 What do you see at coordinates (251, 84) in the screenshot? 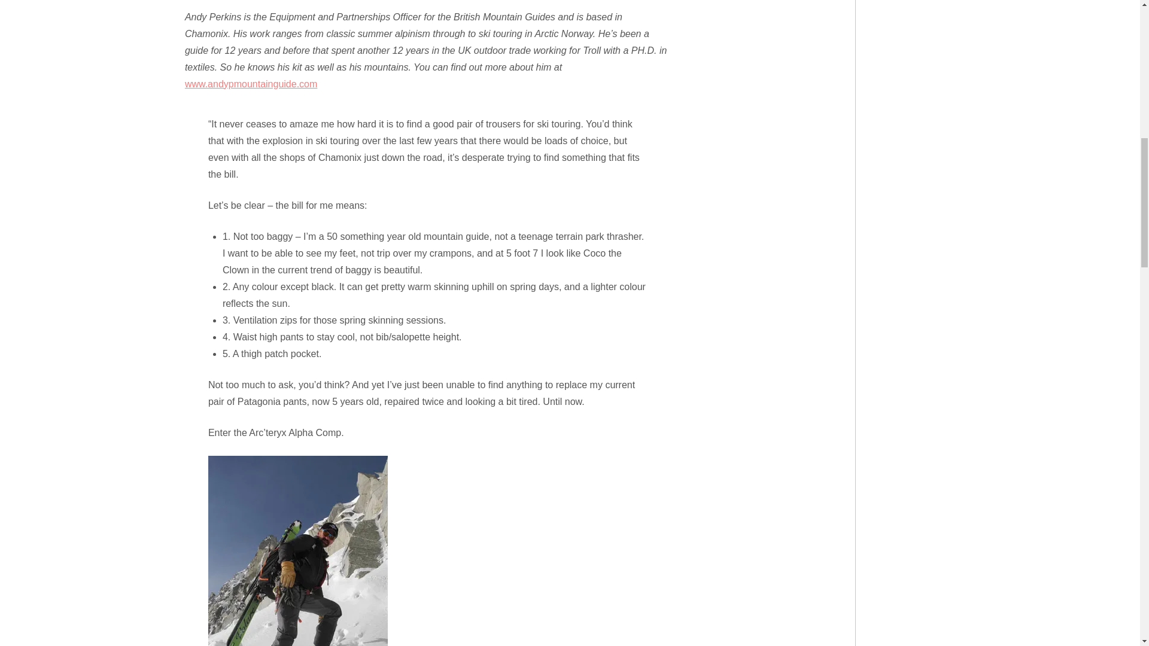
I see `www.andypmountainguide.com` at bounding box center [251, 84].